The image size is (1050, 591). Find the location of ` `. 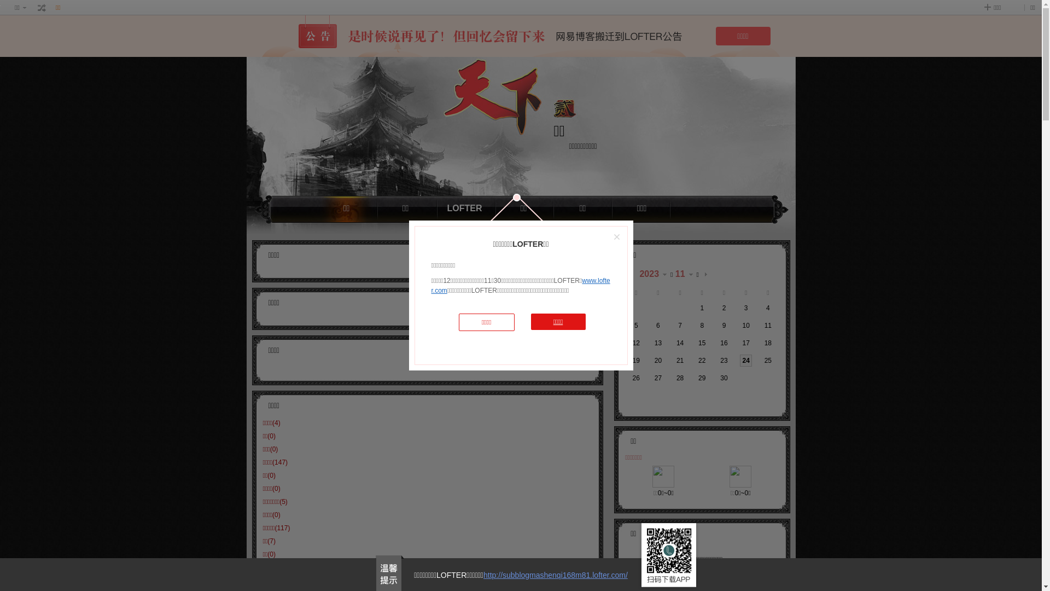

  is located at coordinates (631, 275).